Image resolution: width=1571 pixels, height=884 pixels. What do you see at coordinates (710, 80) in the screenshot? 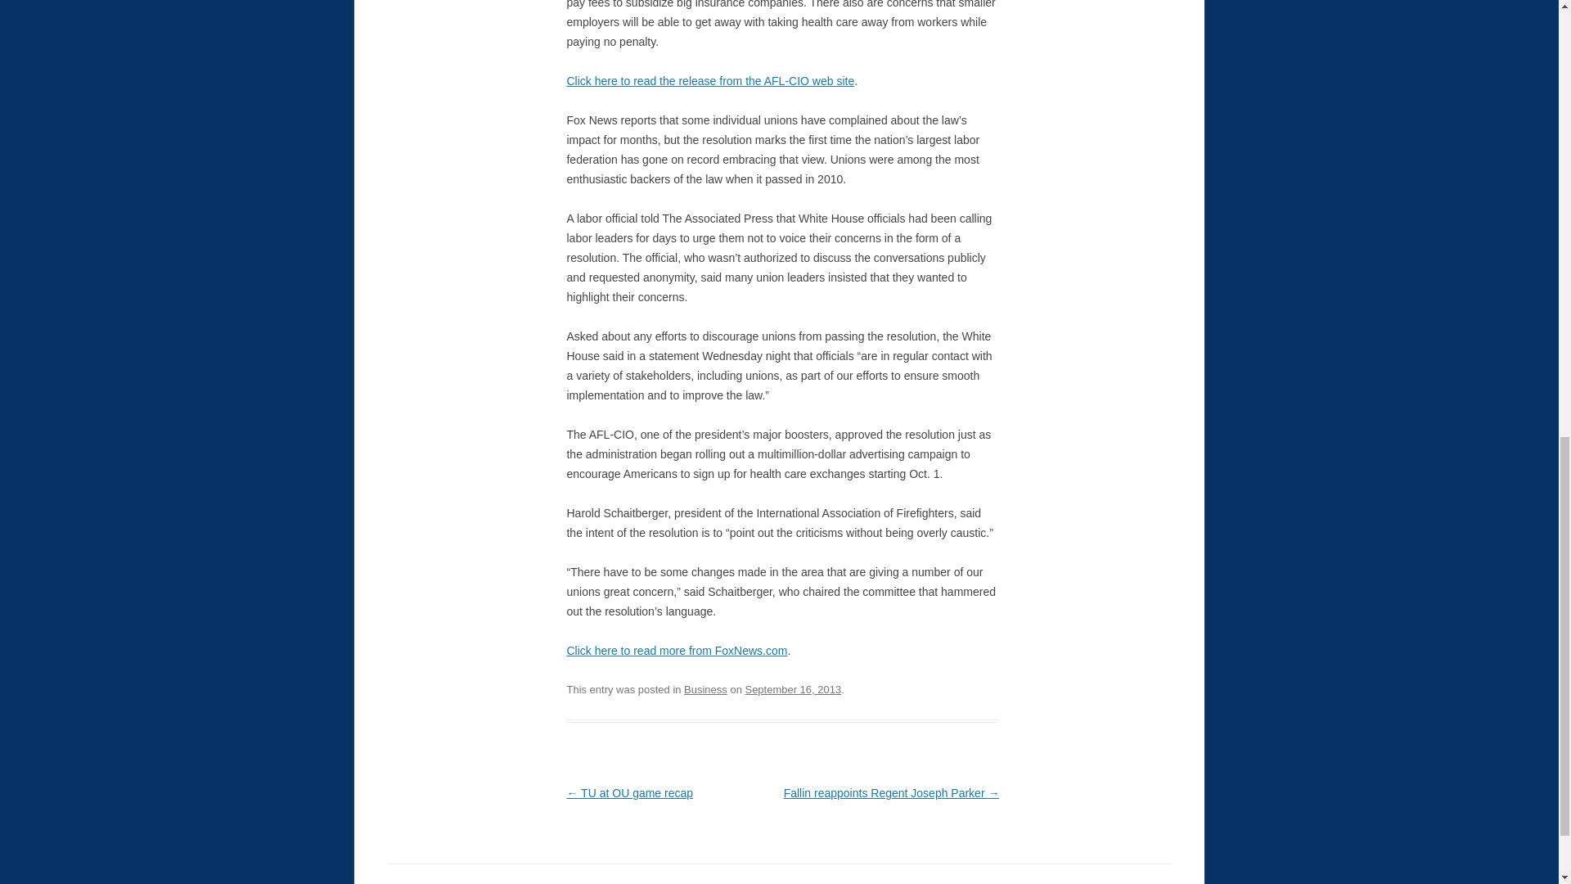
I see `Click here to read the release from the AFL-CIO web site` at bounding box center [710, 80].